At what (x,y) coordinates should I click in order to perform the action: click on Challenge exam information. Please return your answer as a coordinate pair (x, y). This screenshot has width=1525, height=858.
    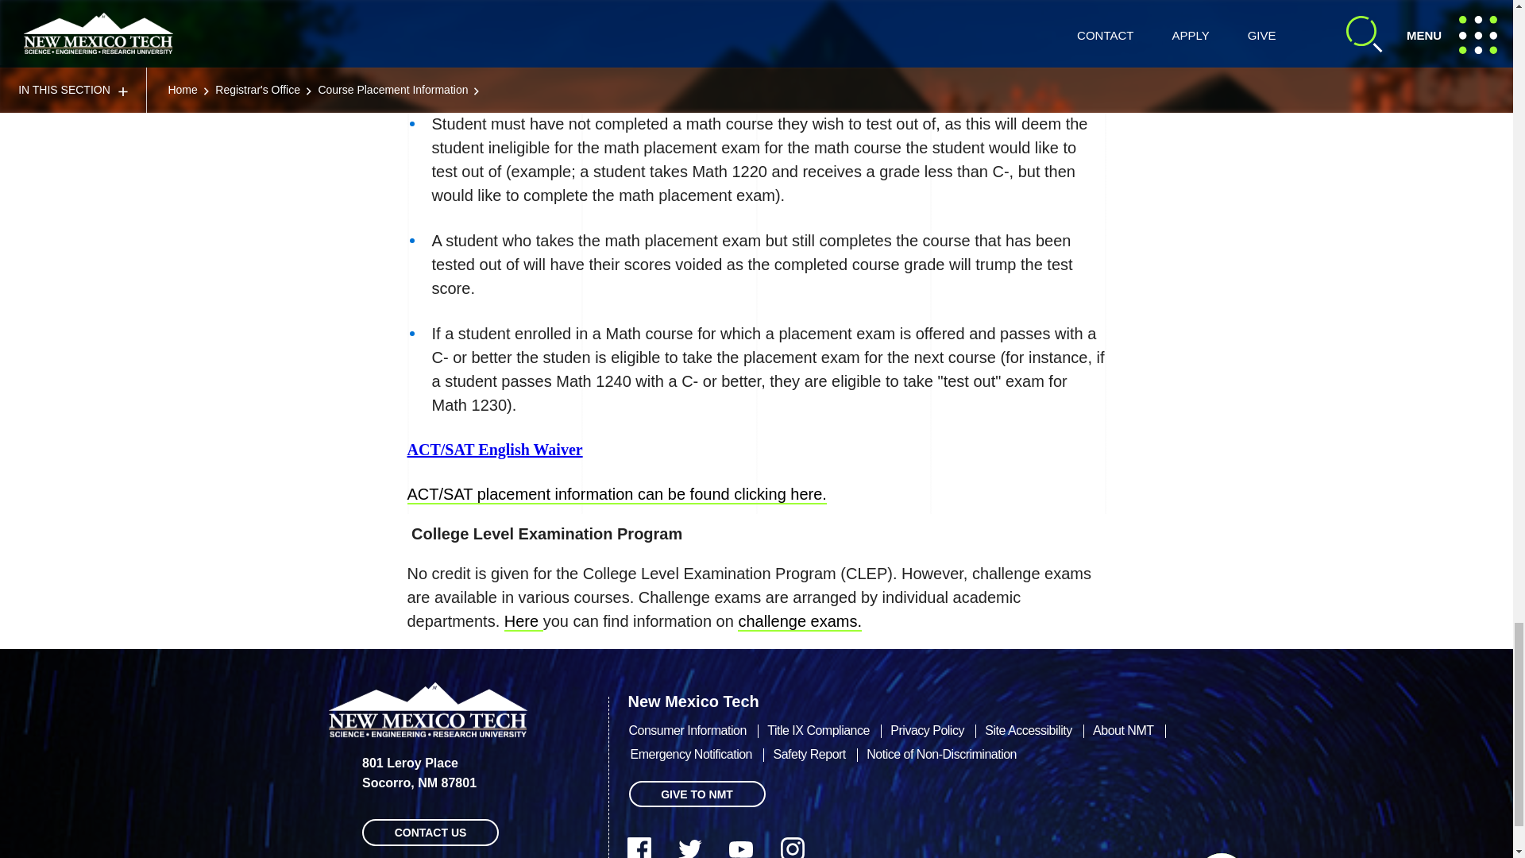
    Looking at the image, I should click on (523, 621).